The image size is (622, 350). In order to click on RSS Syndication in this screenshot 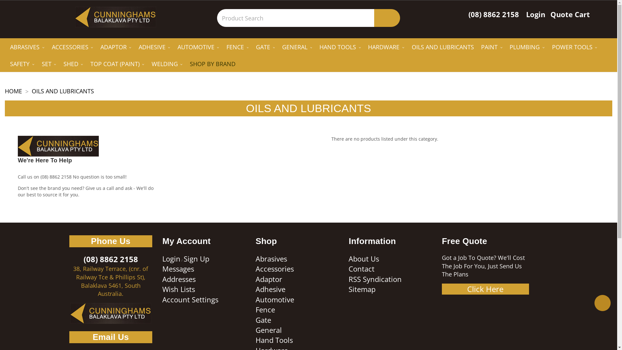, I will do `click(375, 279)`.